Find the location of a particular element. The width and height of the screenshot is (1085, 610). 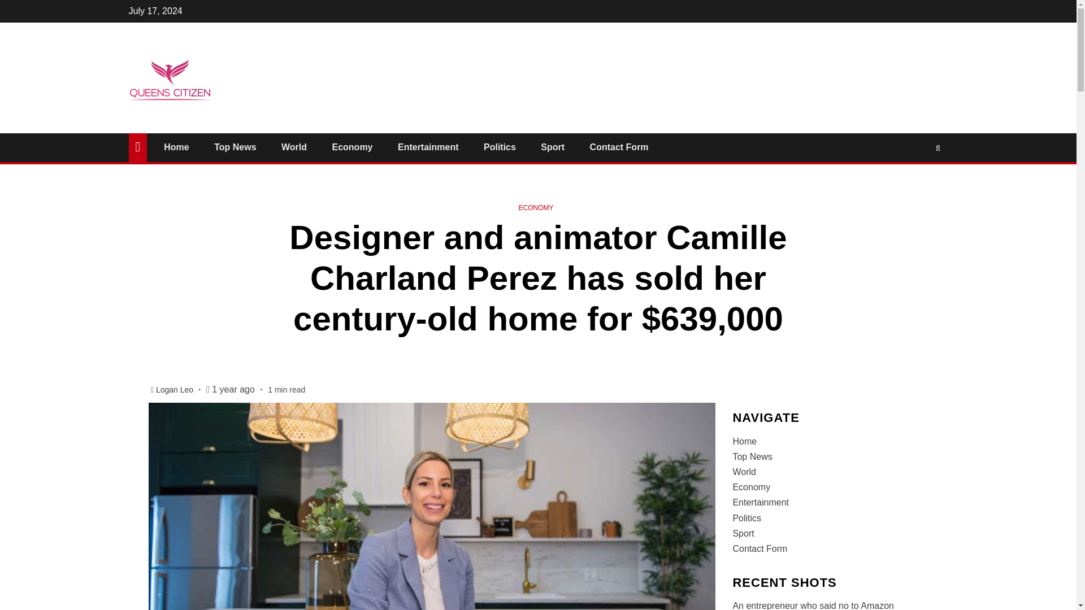

Home is located at coordinates (176, 147).